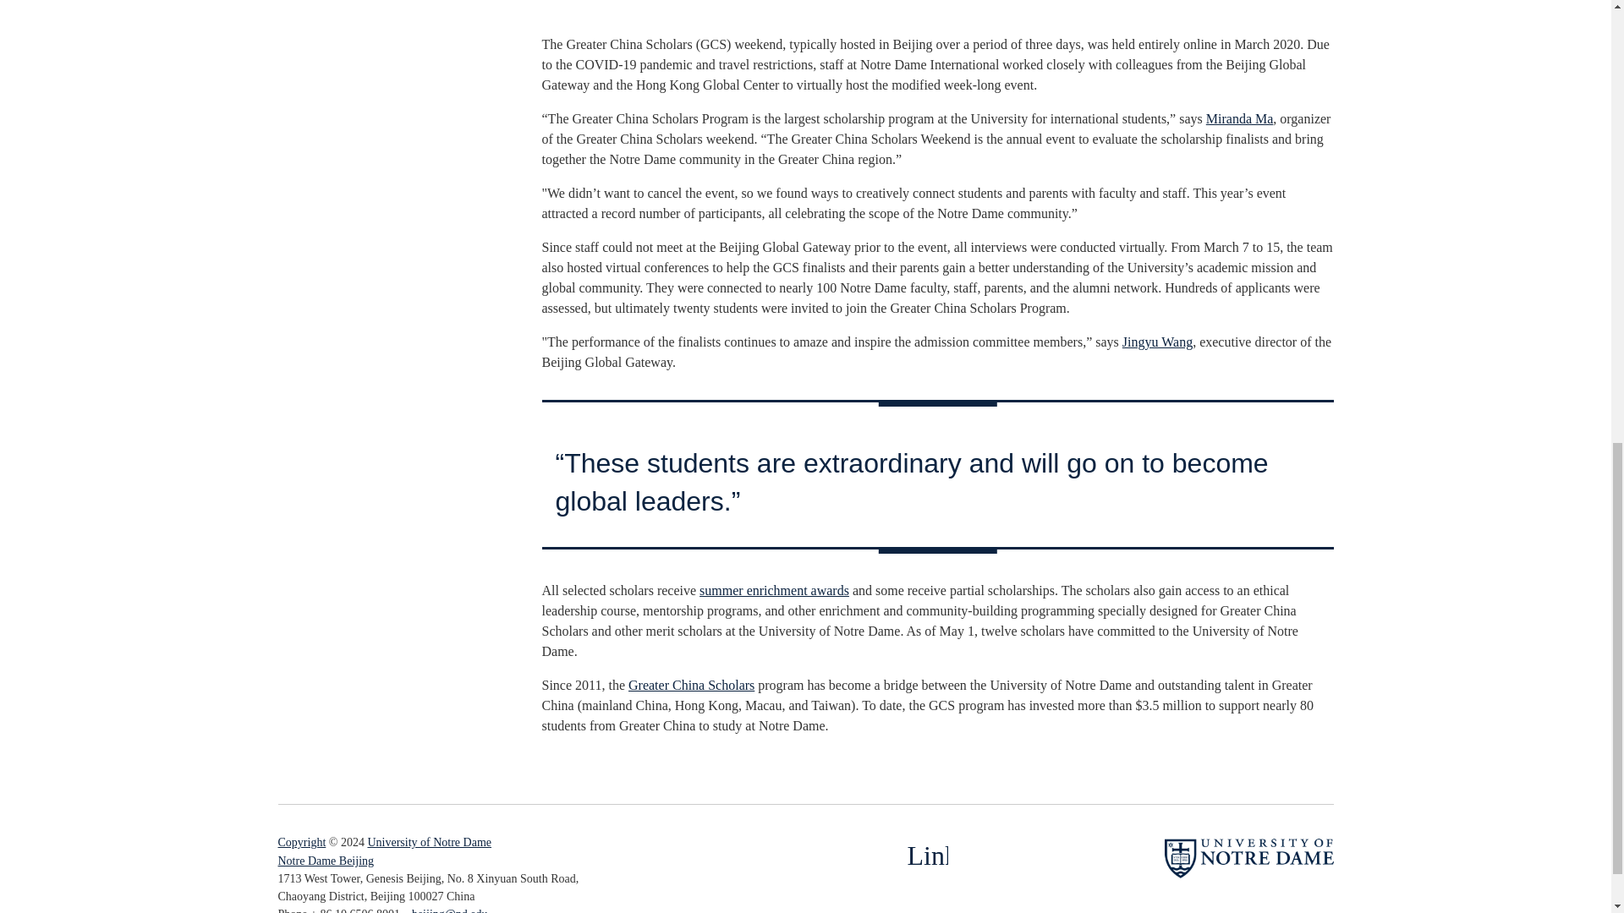 The width and height of the screenshot is (1624, 913). Describe the element at coordinates (325, 861) in the screenshot. I see `Notre Dame Beijing` at that location.